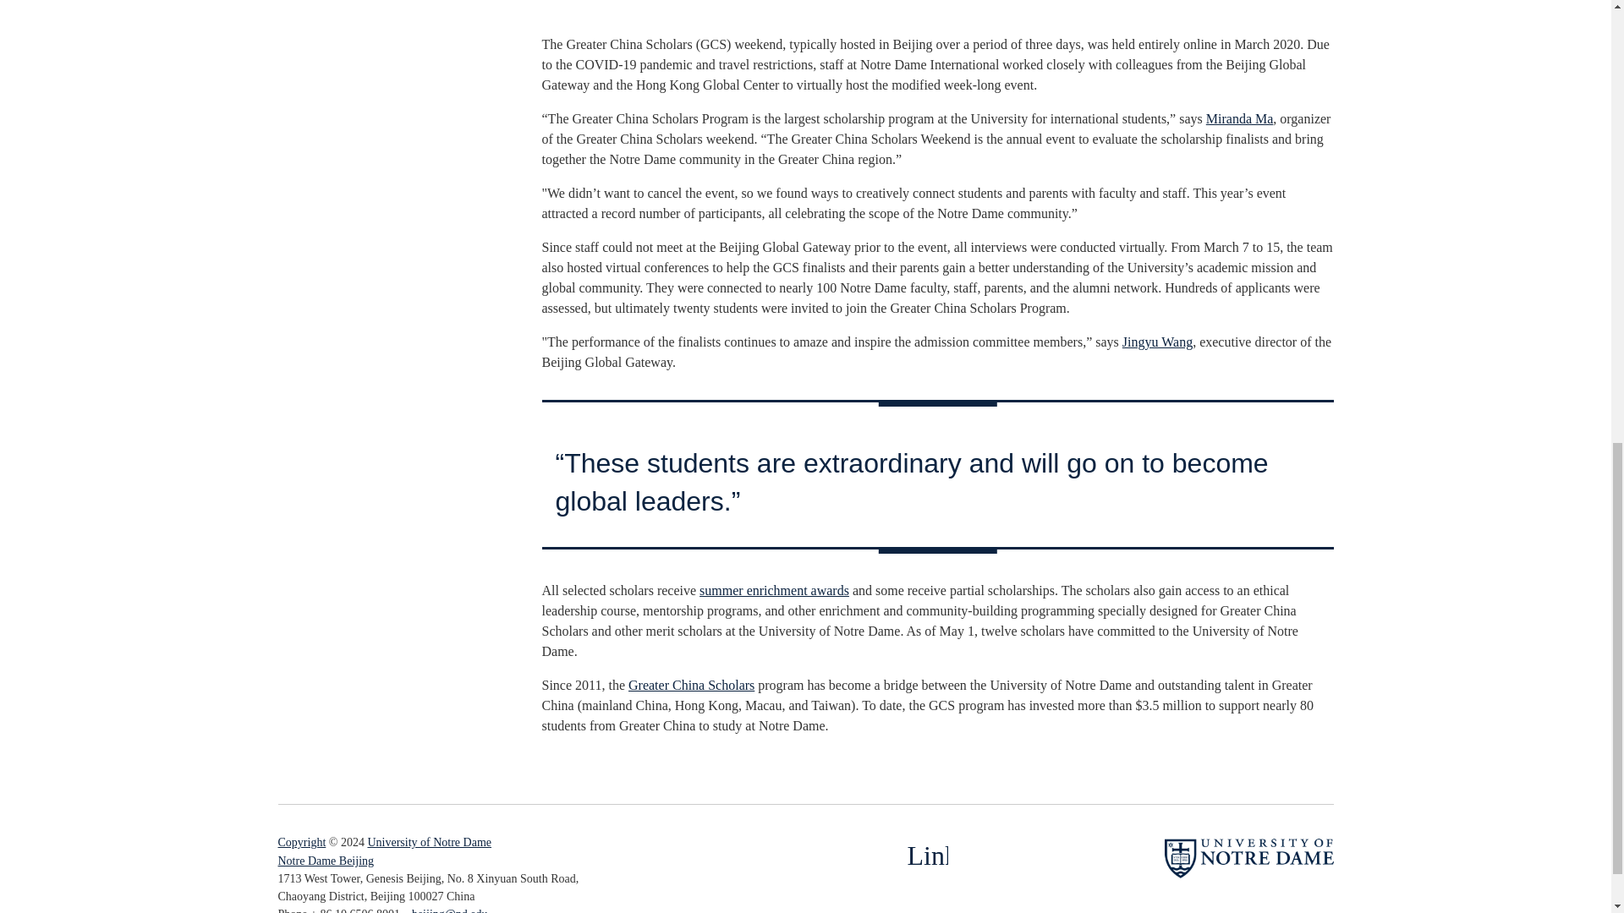 The width and height of the screenshot is (1624, 913). Describe the element at coordinates (325, 861) in the screenshot. I see `Notre Dame Beijing` at that location.